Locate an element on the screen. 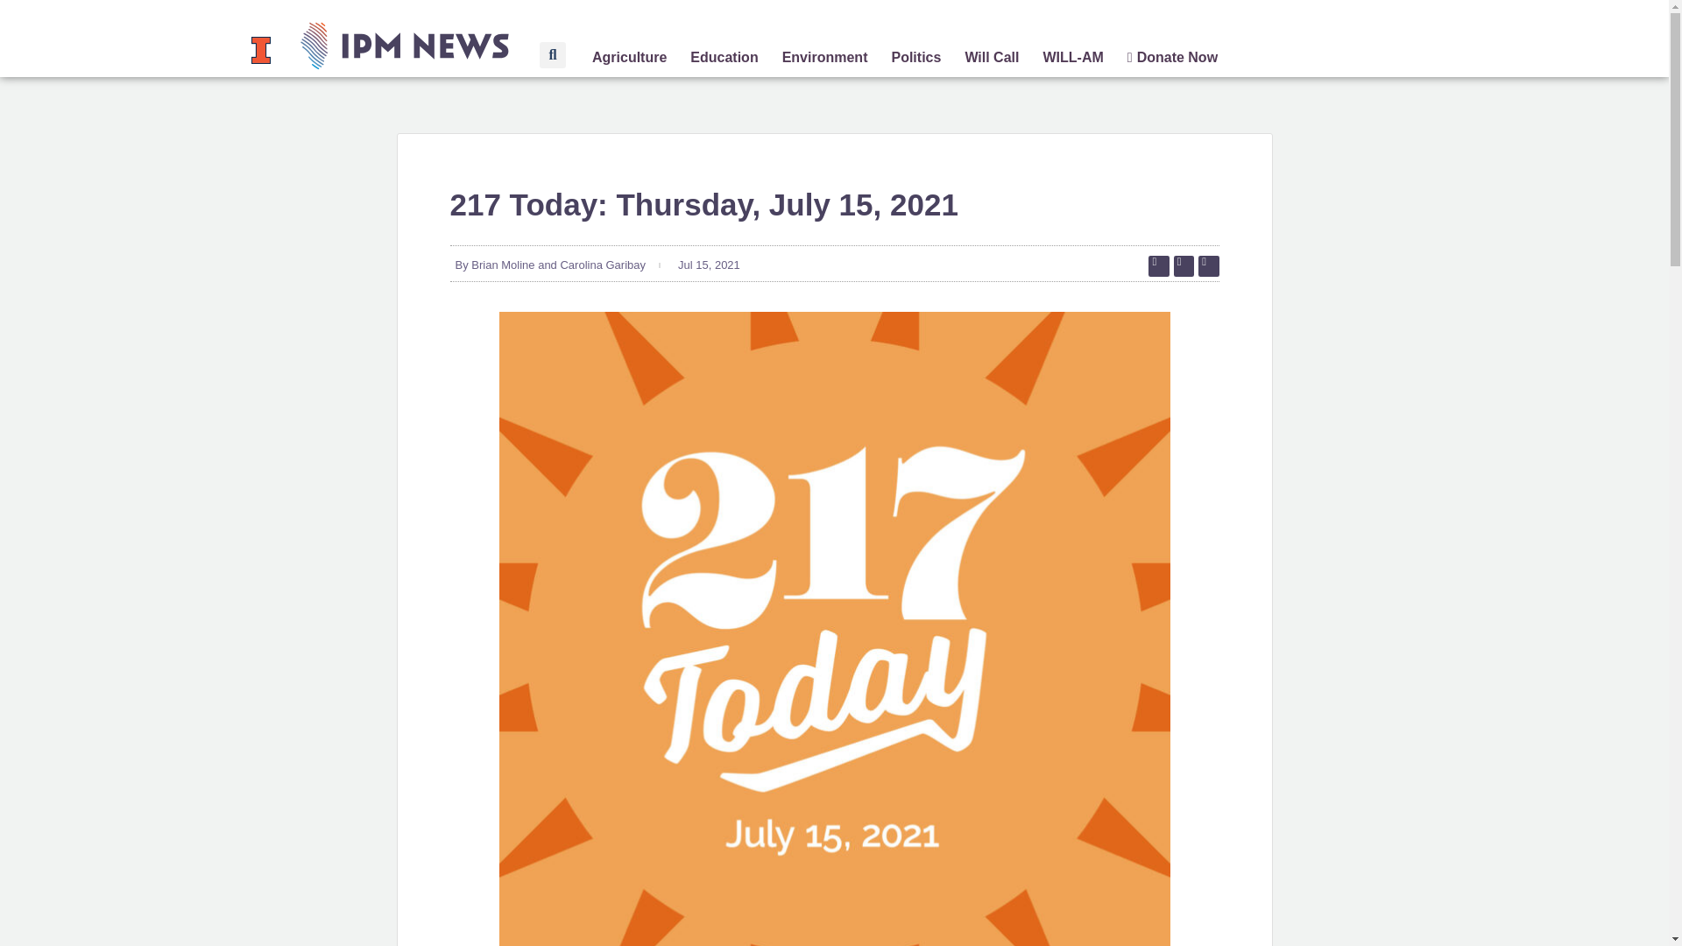 Image resolution: width=1682 pixels, height=946 pixels. WILL-AM is located at coordinates (1072, 58).